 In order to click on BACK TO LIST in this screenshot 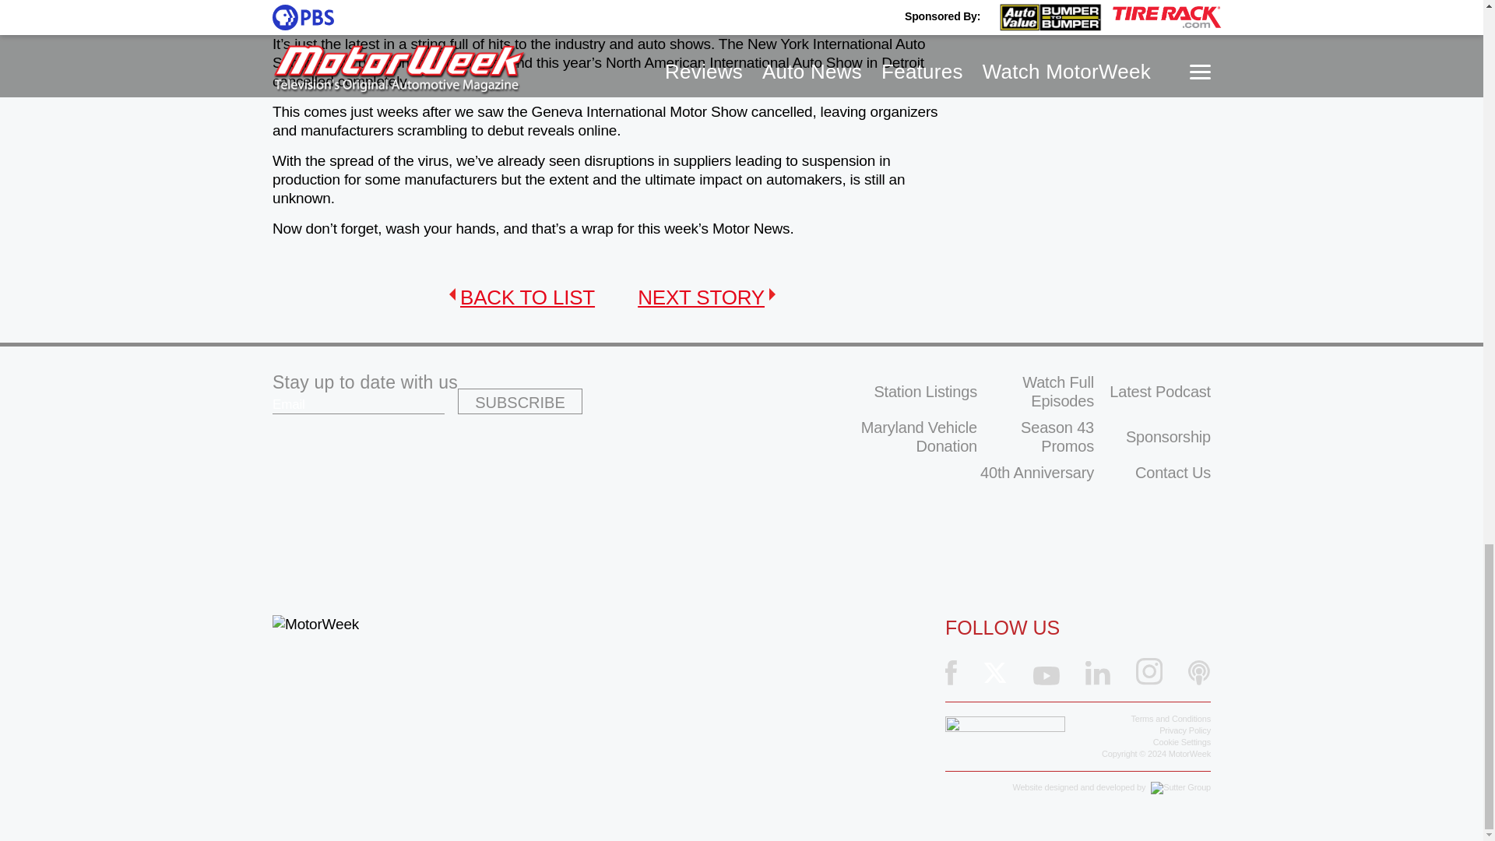, I will do `click(522, 297)`.